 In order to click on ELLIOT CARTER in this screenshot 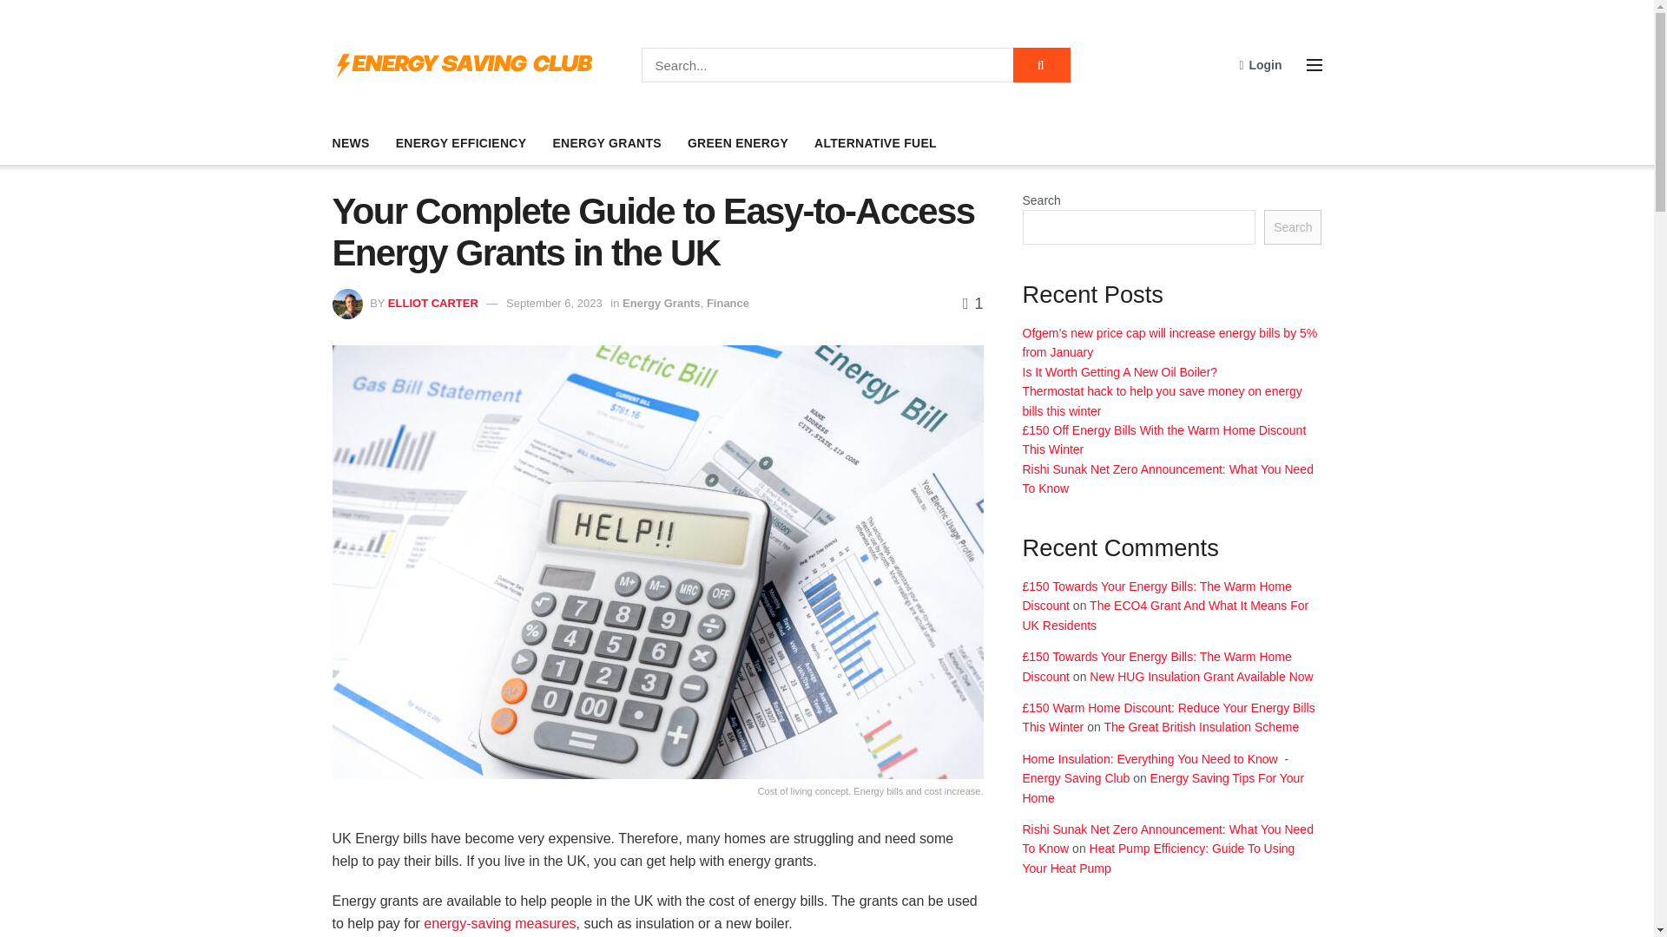, I will do `click(433, 304)`.